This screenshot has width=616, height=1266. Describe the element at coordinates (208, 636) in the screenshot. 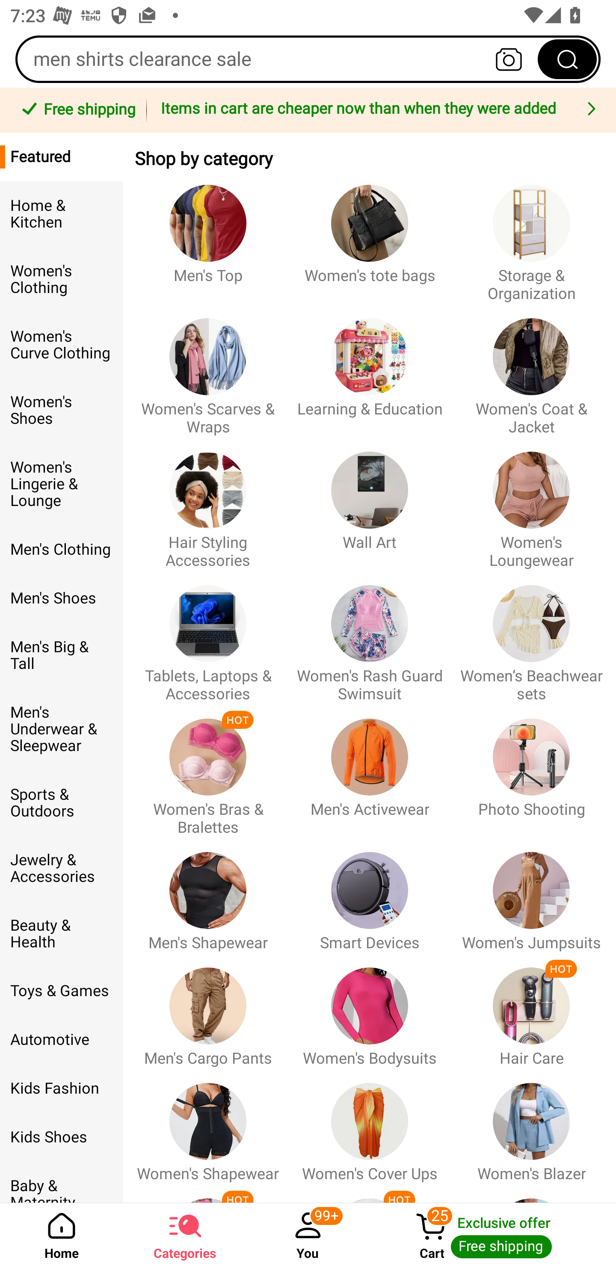

I see `Tablets, Laptops & Accessories` at that location.